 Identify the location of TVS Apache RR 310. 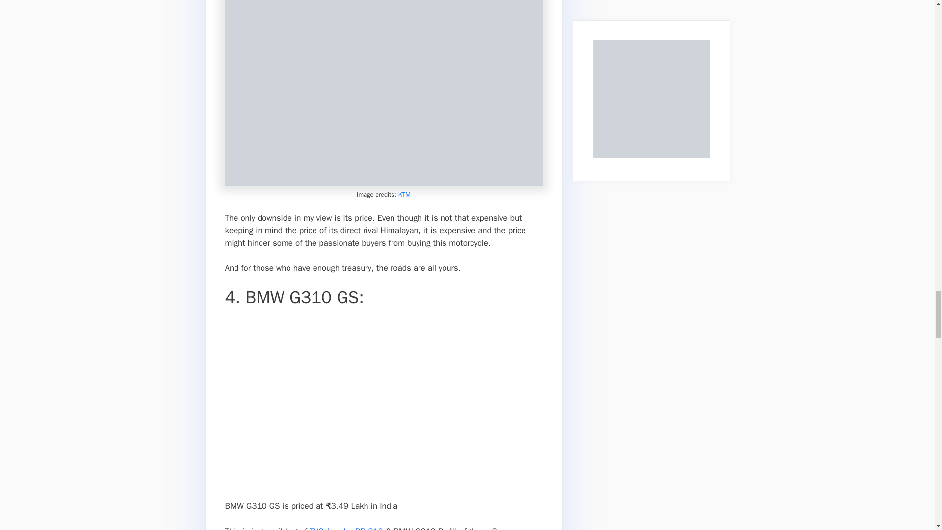
(346, 528).